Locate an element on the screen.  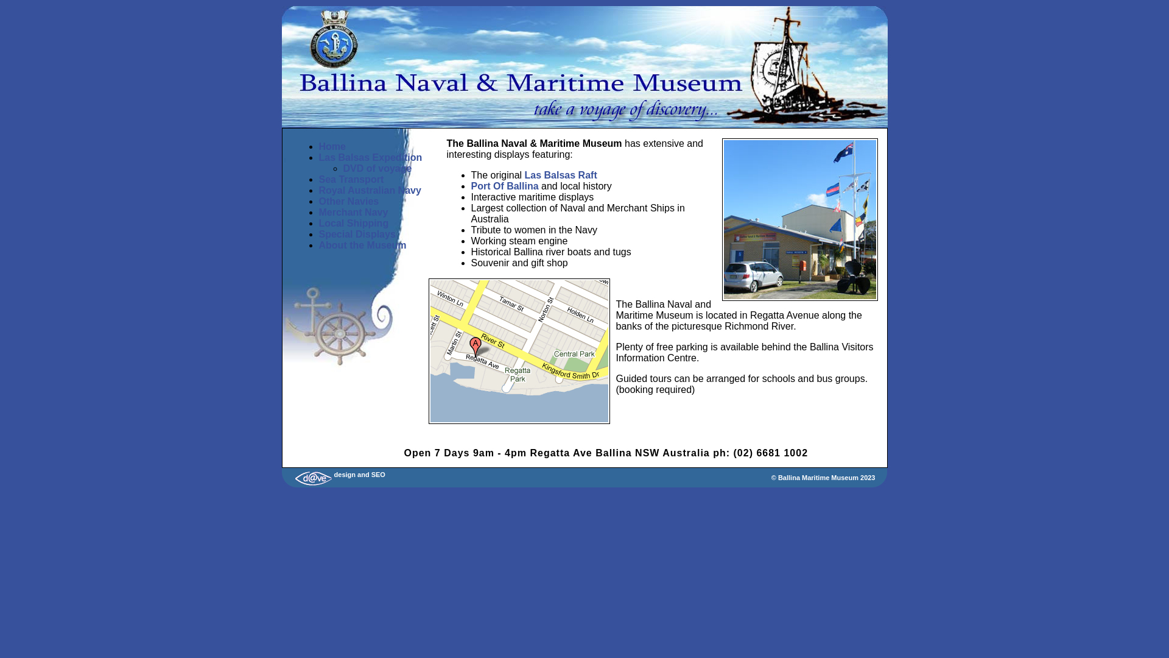
site design by DaVE: Digital and Virtual Environments is located at coordinates (313, 477).